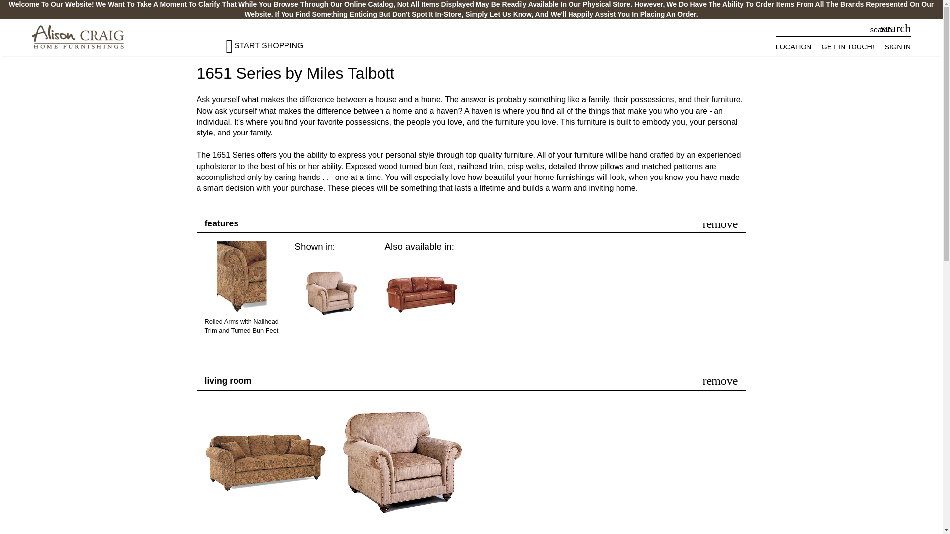 Image resolution: width=950 pixels, height=534 pixels. What do you see at coordinates (273, 42) in the screenshot?
I see `START SHOPPING` at bounding box center [273, 42].